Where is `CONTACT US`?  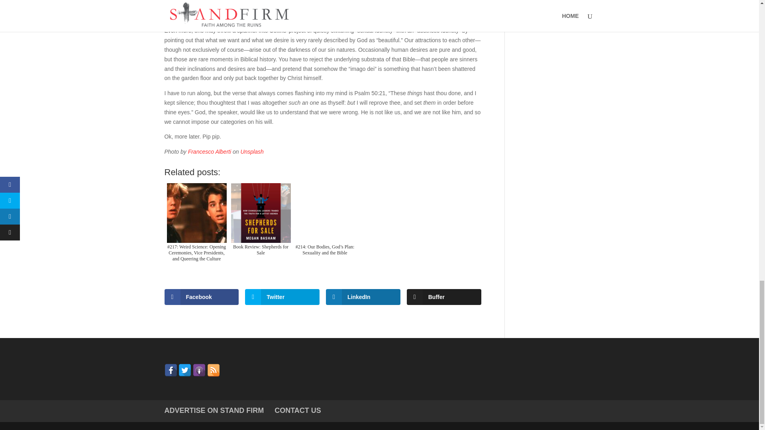 CONTACT US is located at coordinates (298, 410).